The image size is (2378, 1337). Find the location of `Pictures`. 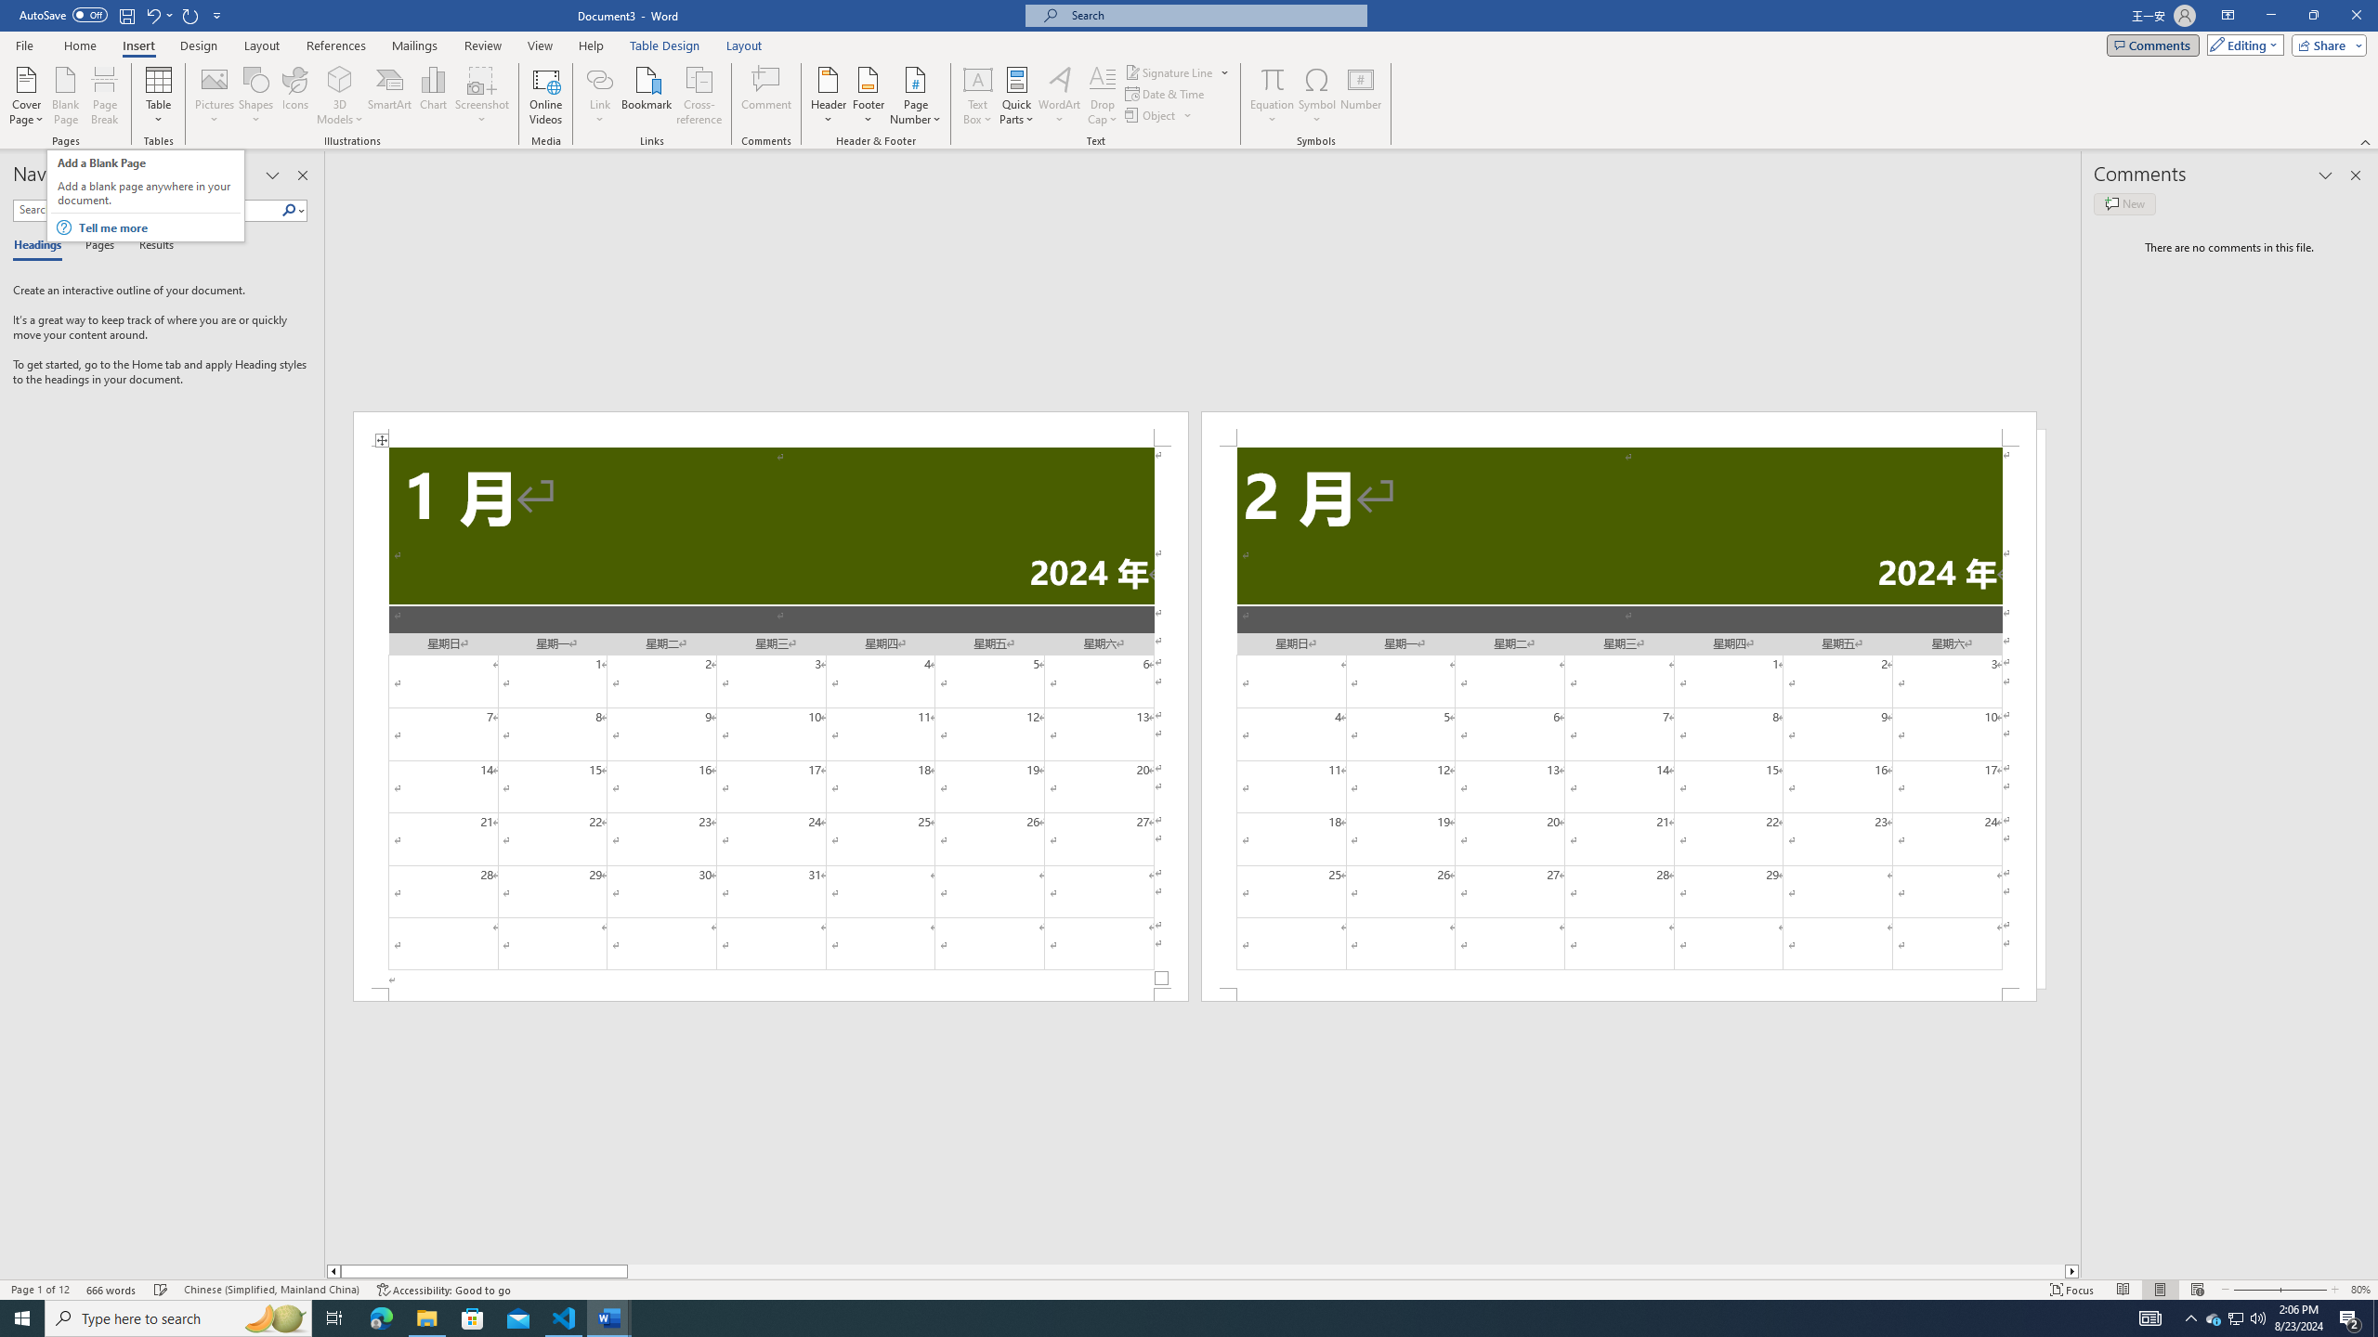

Pictures is located at coordinates (216, 96).